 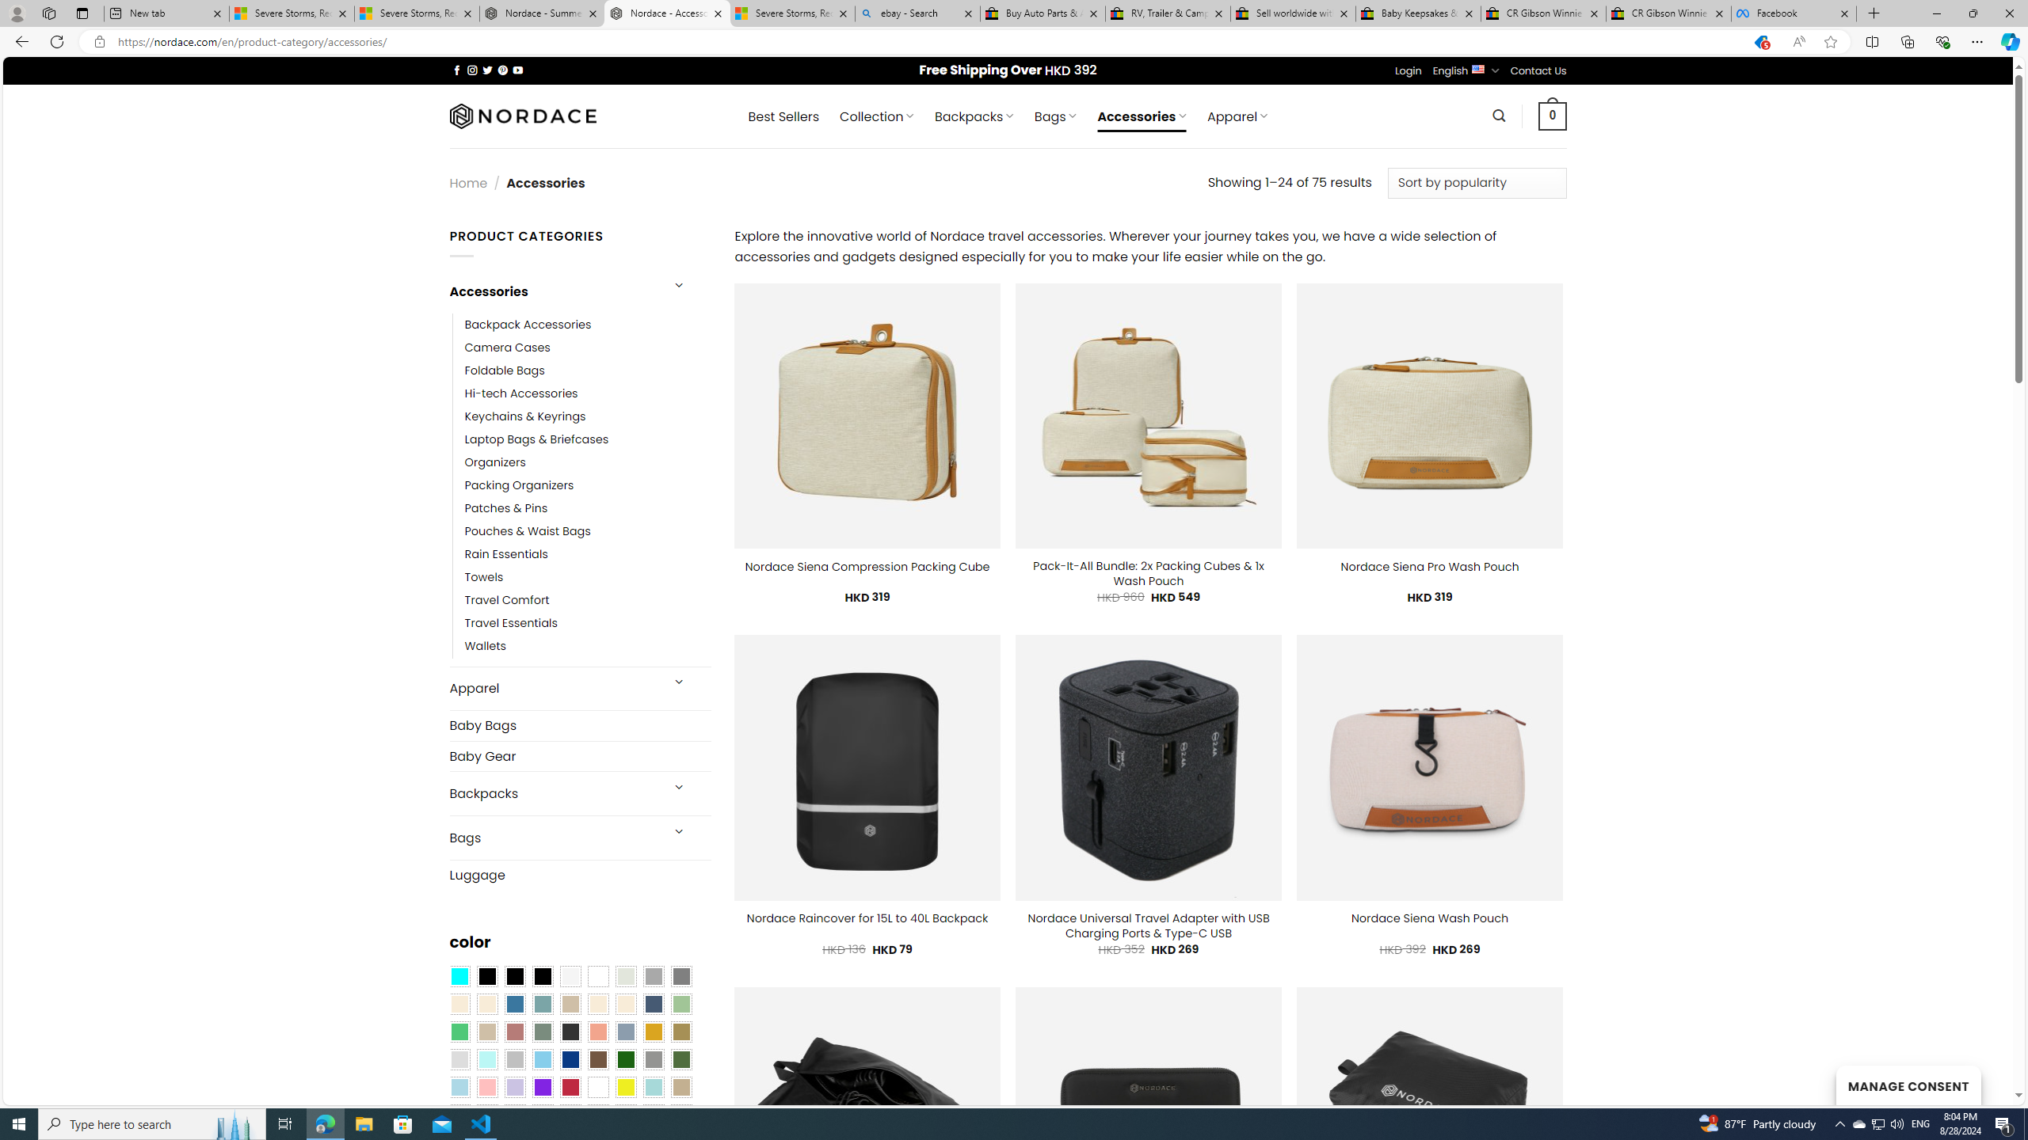 What do you see at coordinates (1794, 13) in the screenshot?
I see `Facebook` at bounding box center [1794, 13].